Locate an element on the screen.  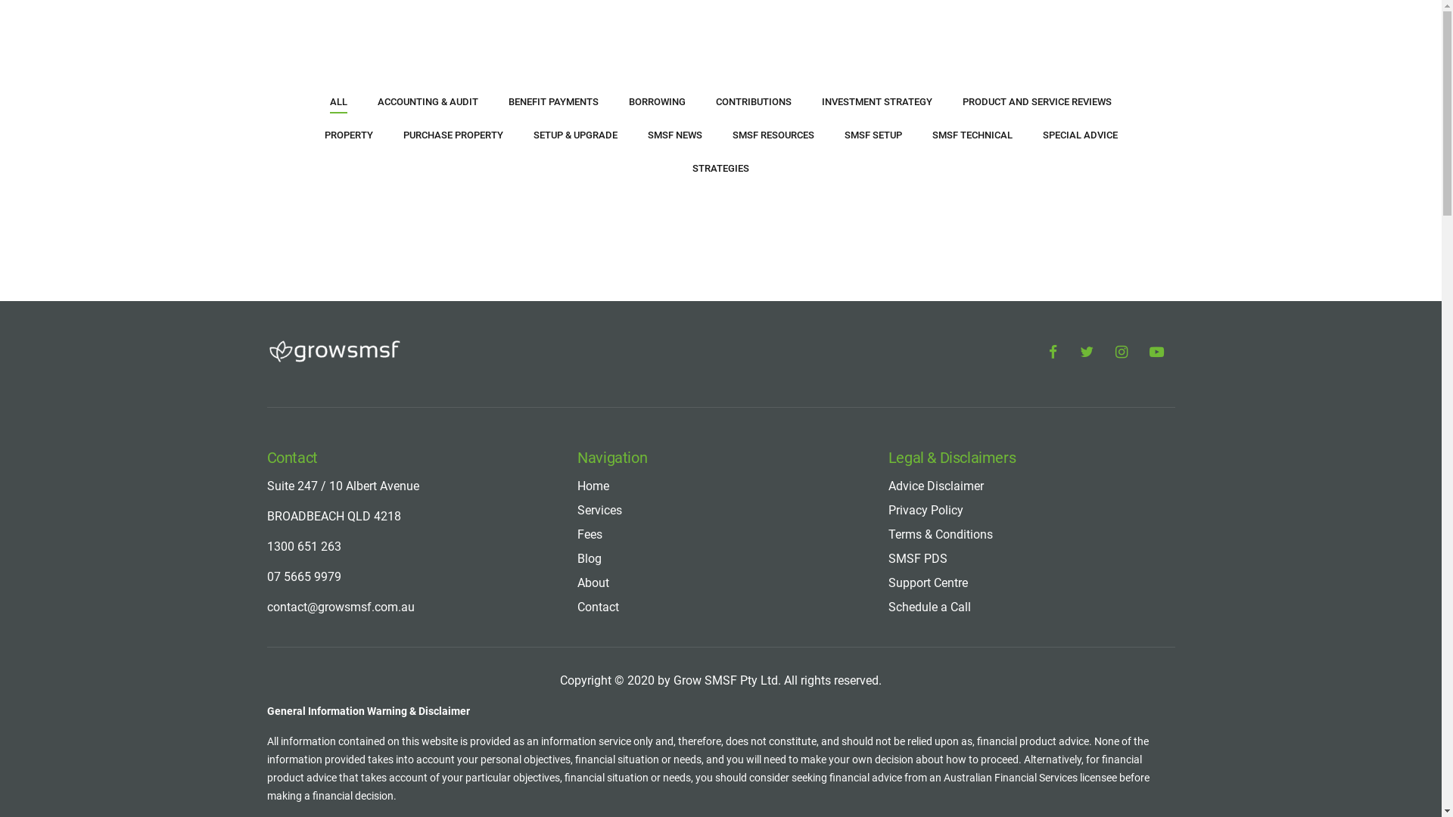
Privacy Policy is located at coordinates (926, 510).